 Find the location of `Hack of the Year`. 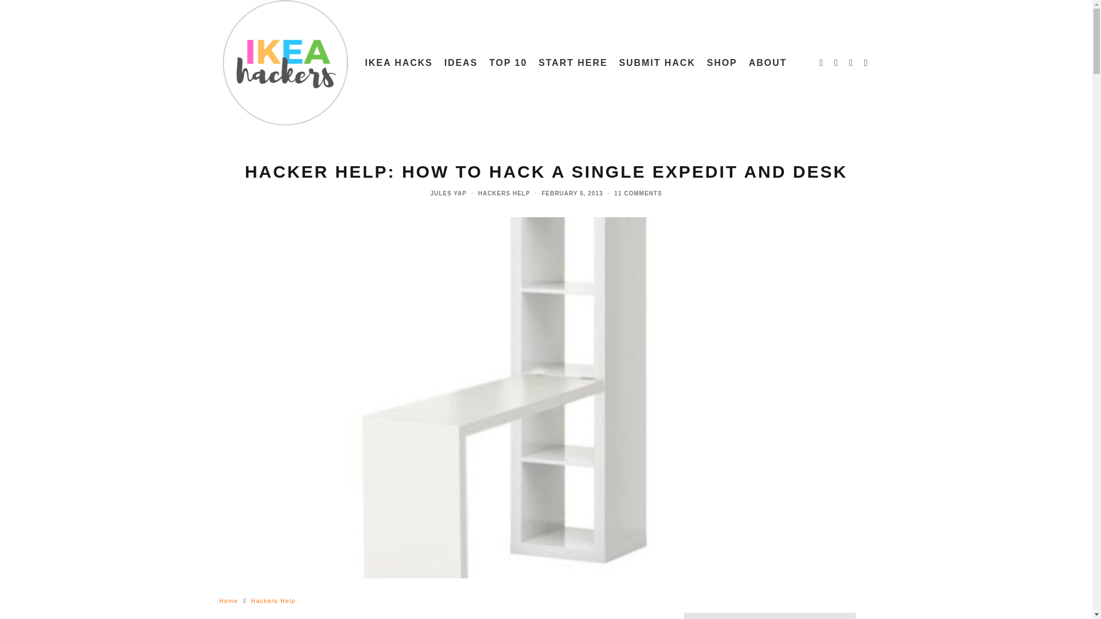

Hack of the Year is located at coordinates (508, 63).